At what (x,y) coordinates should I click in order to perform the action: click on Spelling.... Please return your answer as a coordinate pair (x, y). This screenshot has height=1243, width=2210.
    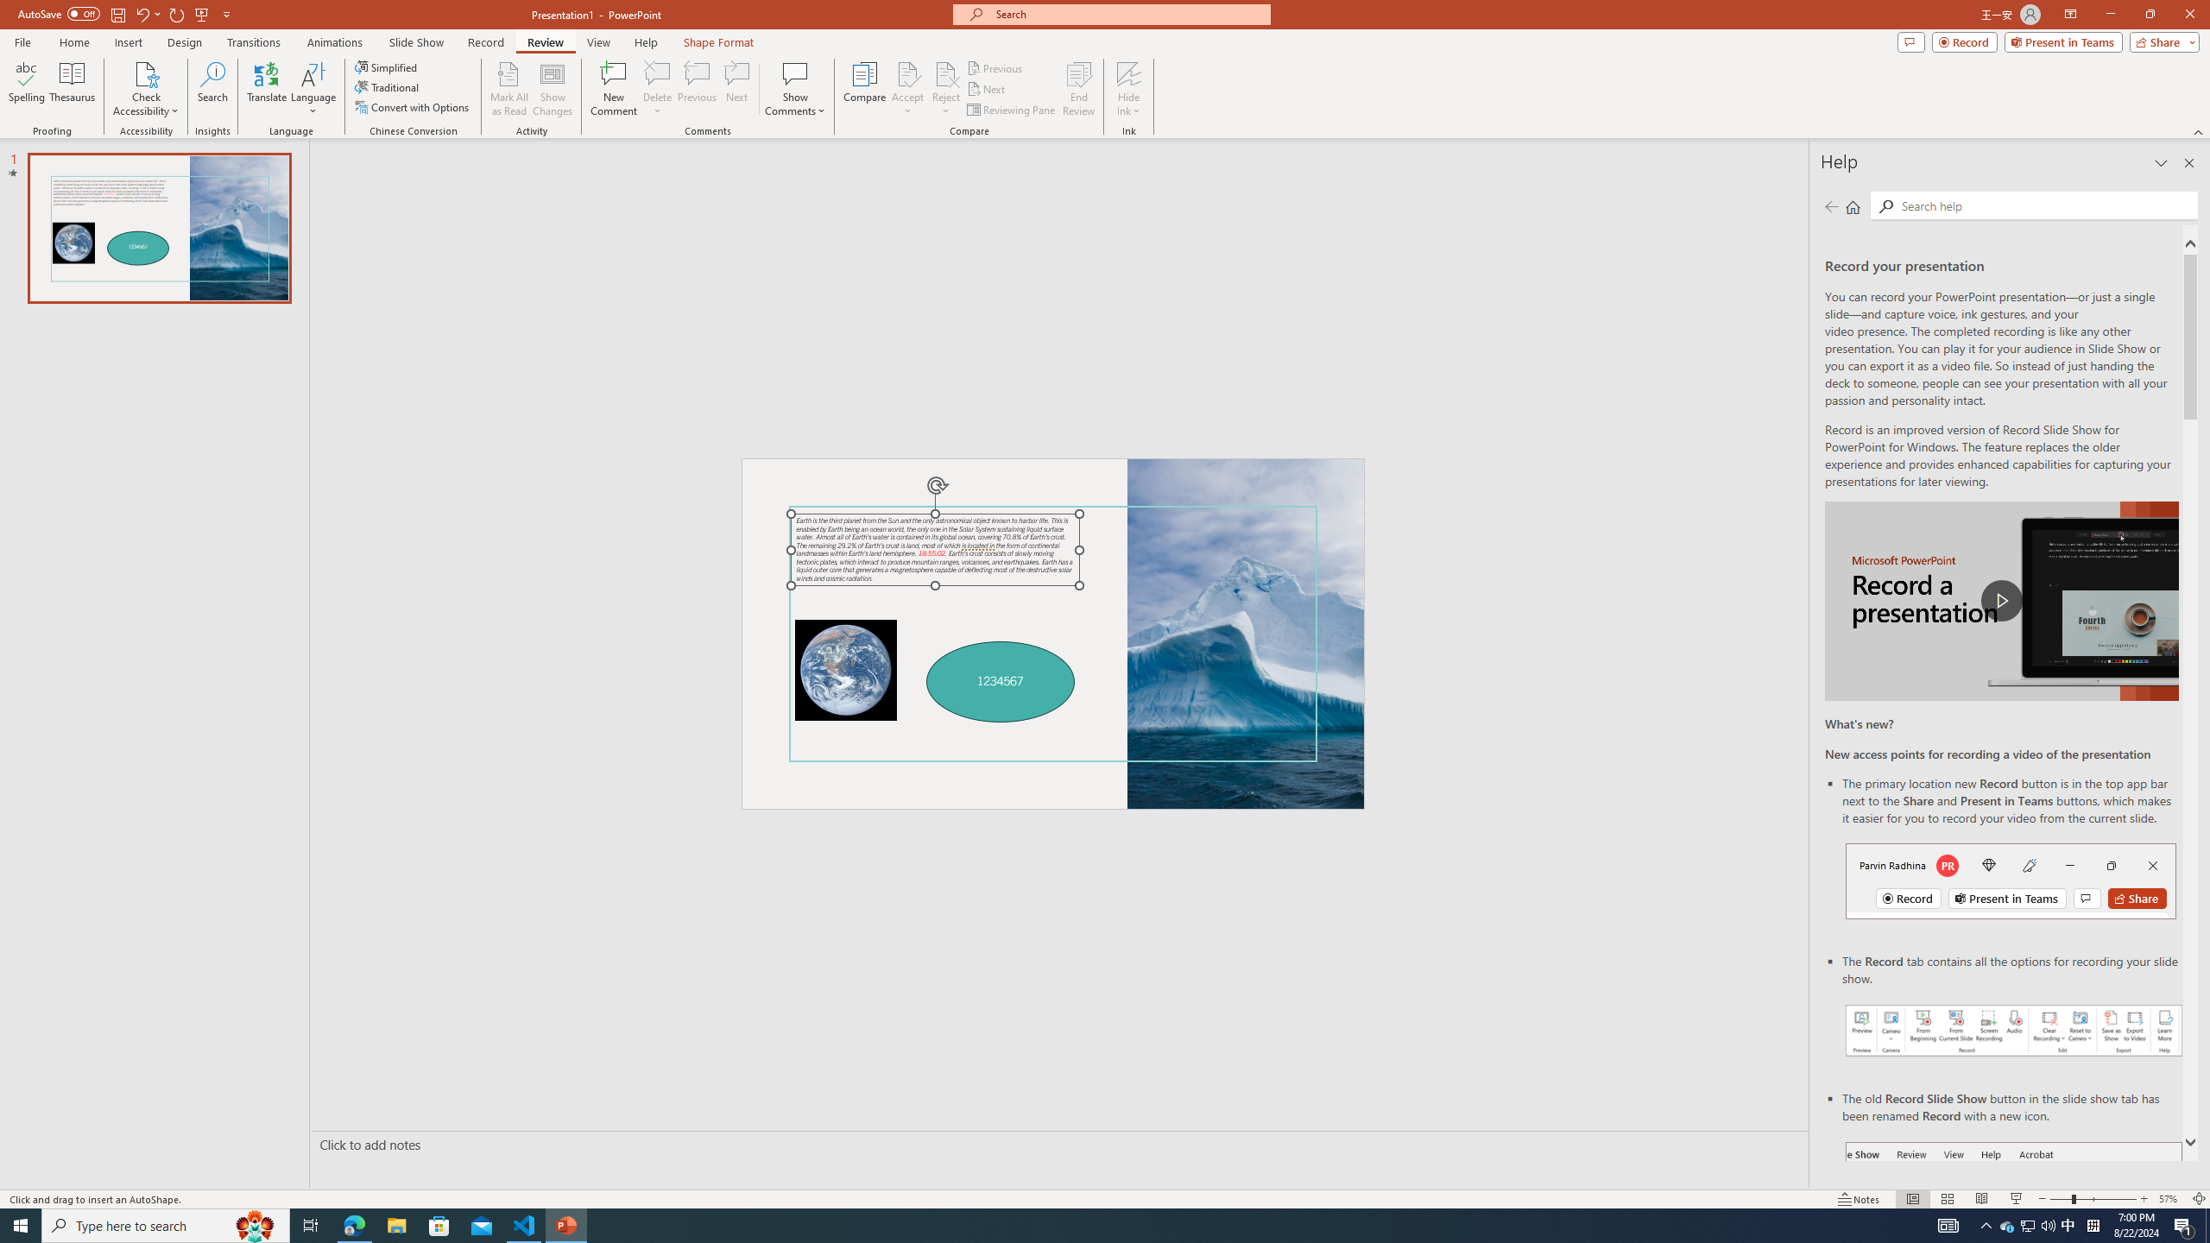
    Looking at the image, I should click on (26, 89).